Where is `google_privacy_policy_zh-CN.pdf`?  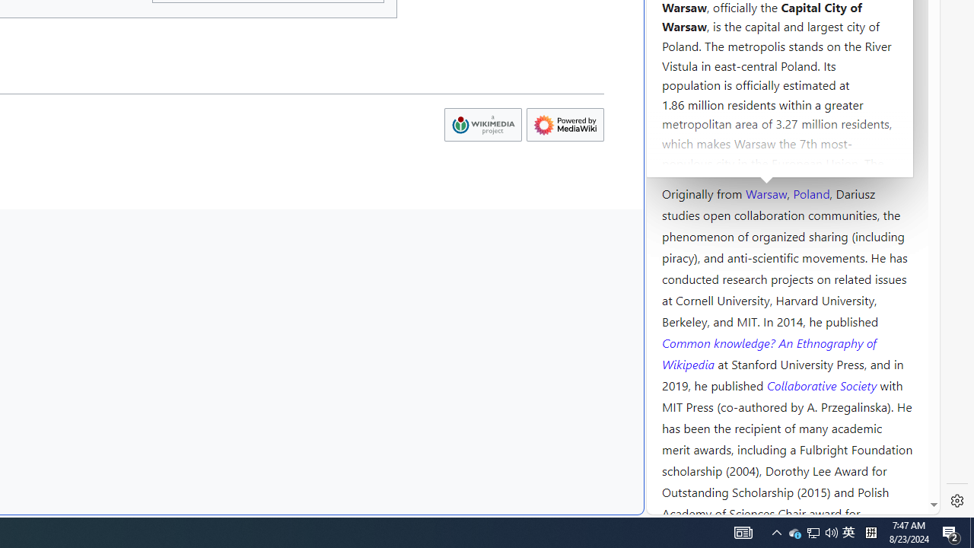 google_privacy_policy_zh-CN.pdf is located at coordinates (523, 367).